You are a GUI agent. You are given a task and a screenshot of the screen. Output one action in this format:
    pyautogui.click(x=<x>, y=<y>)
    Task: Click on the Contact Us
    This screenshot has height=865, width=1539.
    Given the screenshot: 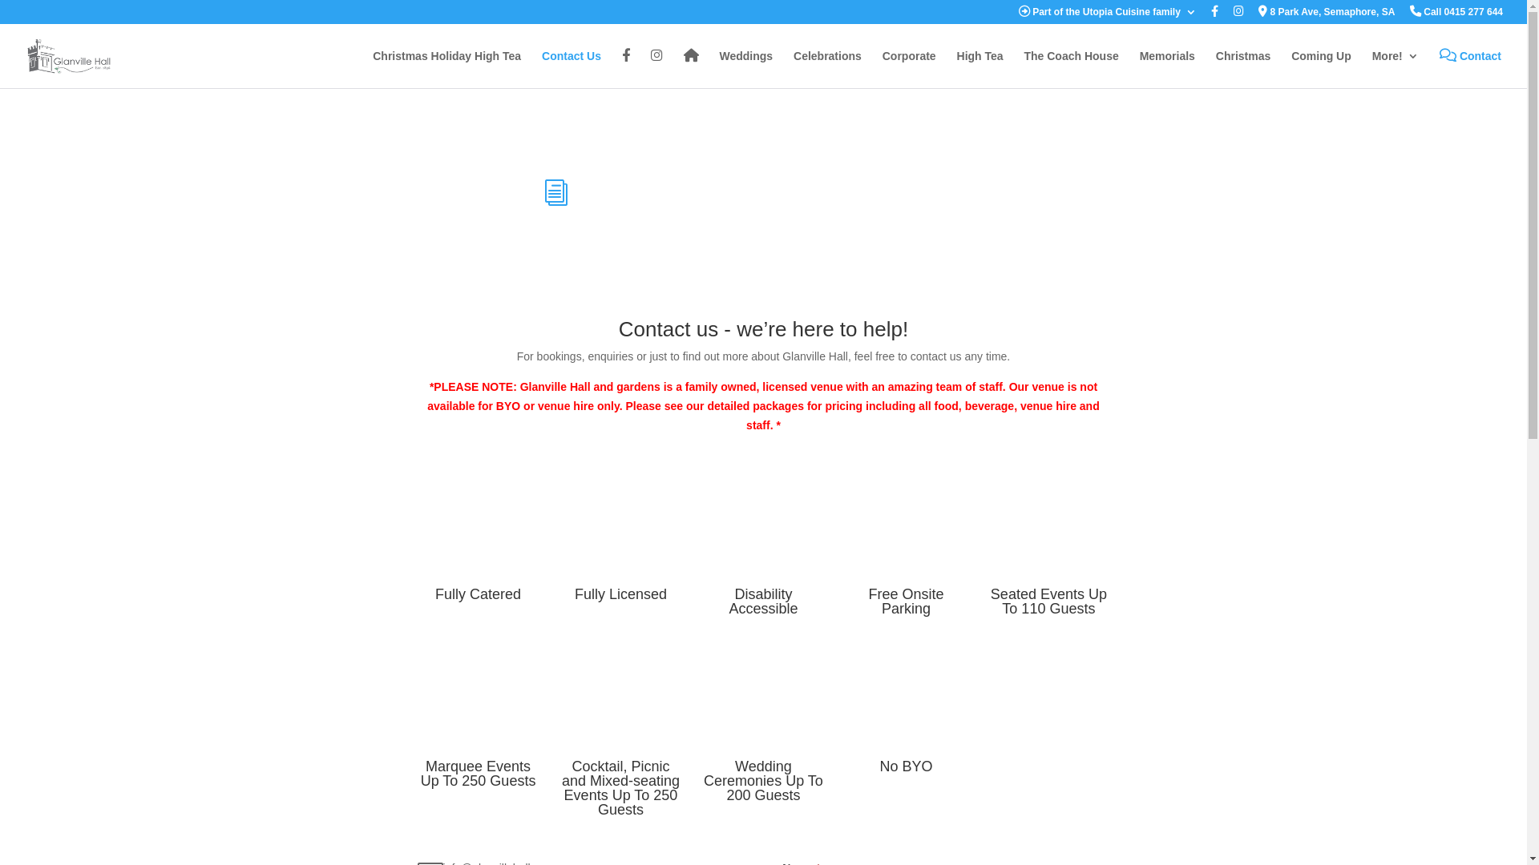 What is the action you would take?
    pyautogui.click(x=572, y=69)
    